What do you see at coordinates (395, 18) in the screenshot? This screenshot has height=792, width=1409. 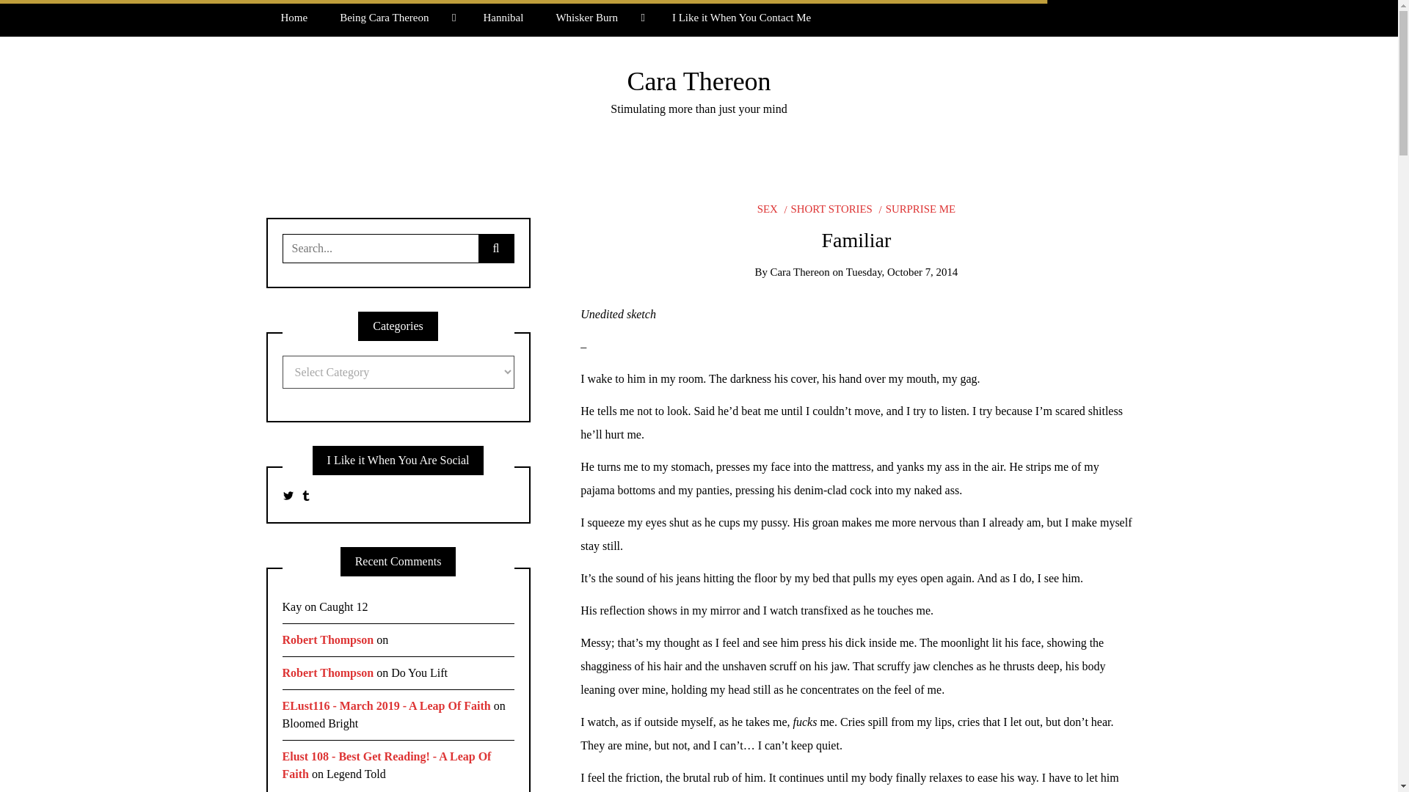 I see `Being Cara Thereon` at bounding box center [395, 18].